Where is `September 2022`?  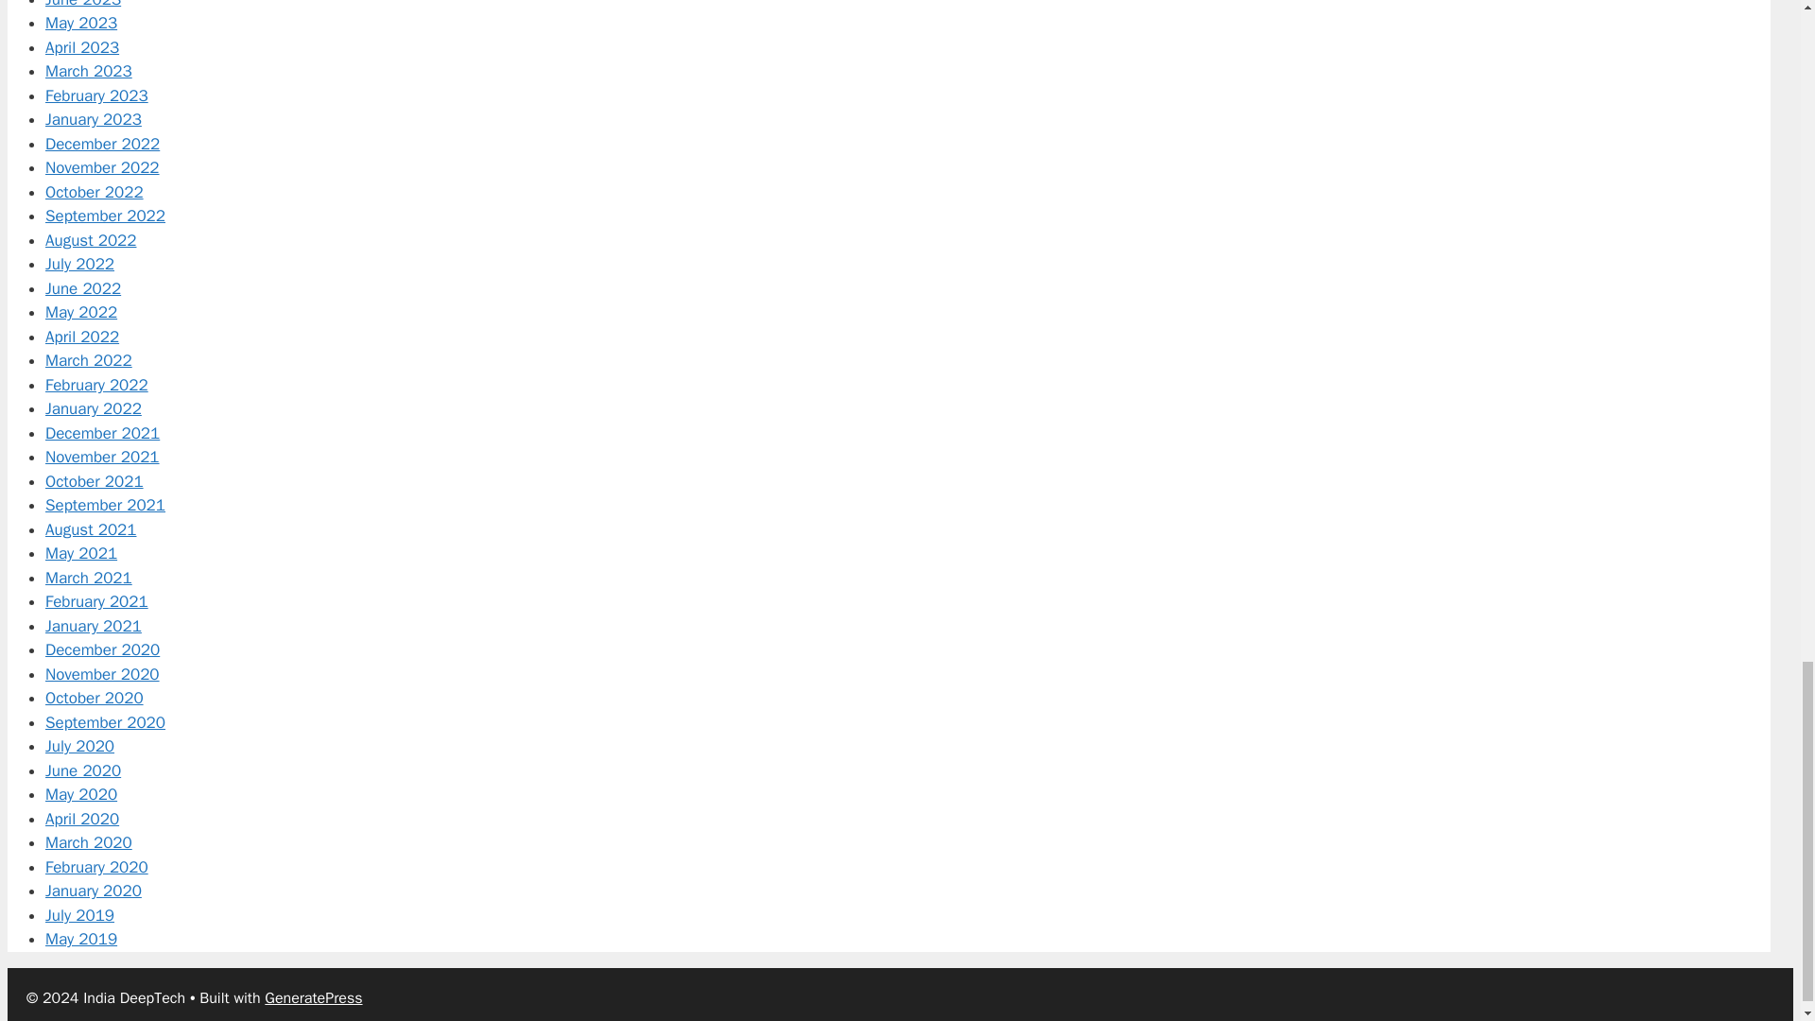
September 2022 is located at coordinates (105, 216).